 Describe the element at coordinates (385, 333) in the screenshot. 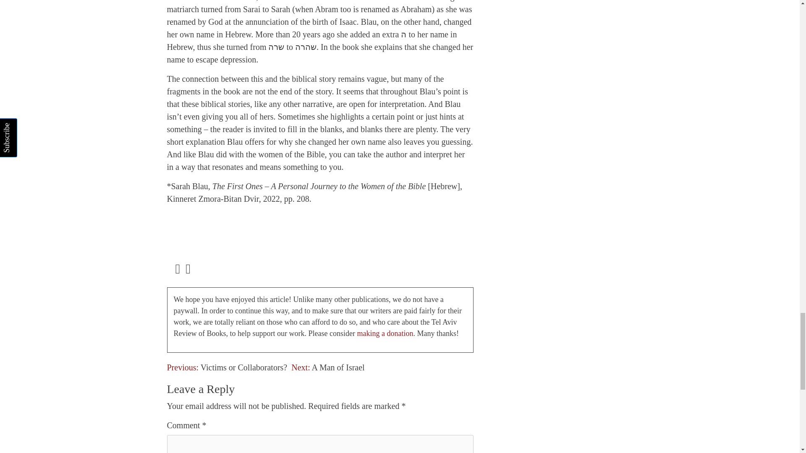

I see `making a donation` at that location.